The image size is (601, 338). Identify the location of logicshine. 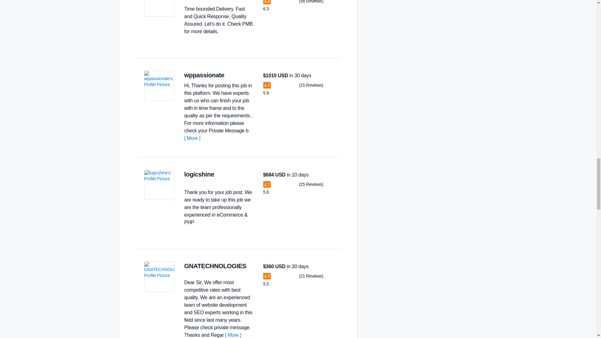
(199, 174).